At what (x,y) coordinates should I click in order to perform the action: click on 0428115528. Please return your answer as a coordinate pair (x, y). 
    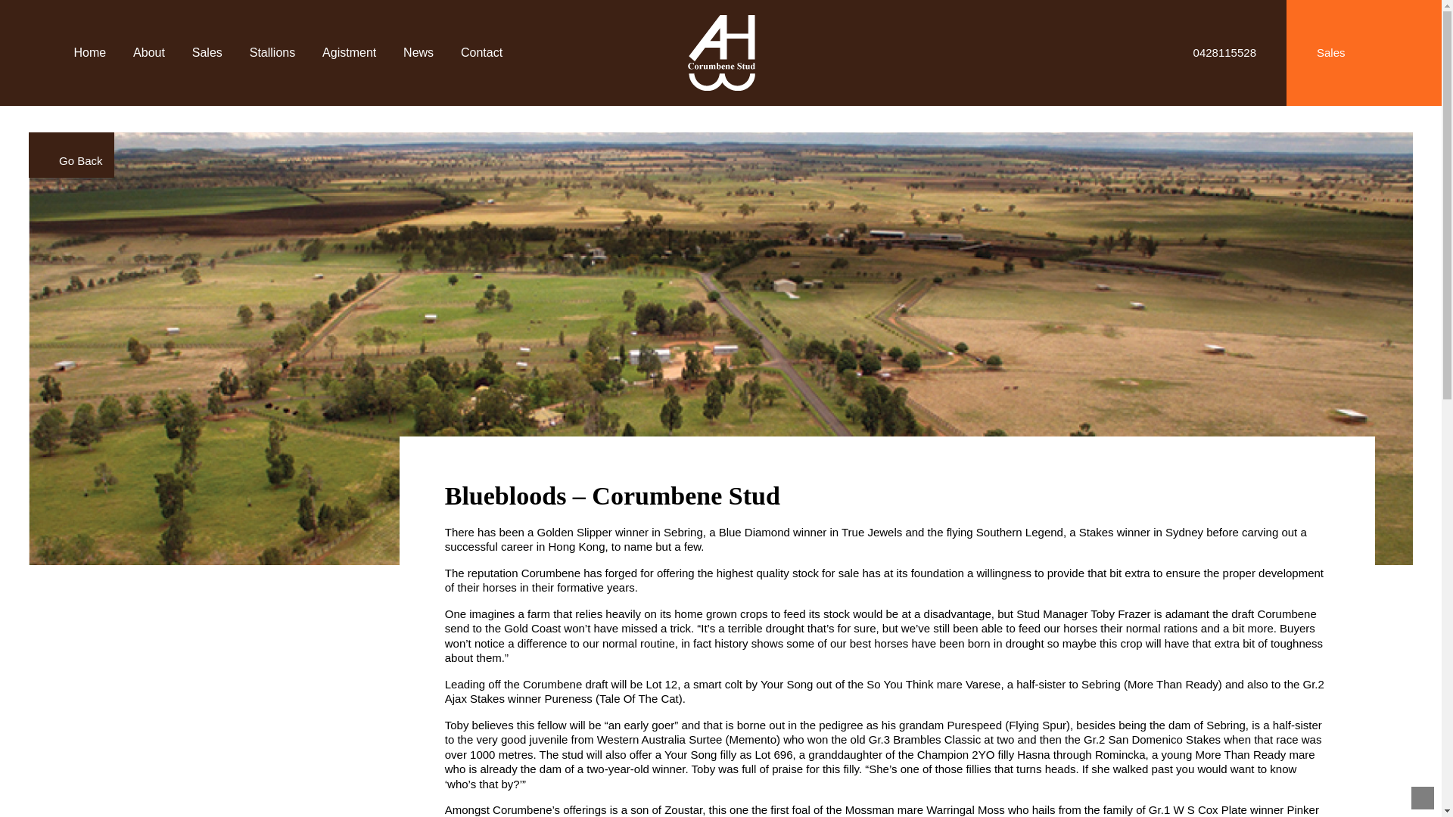
    Looking at the image, I should click on (1213, 53).